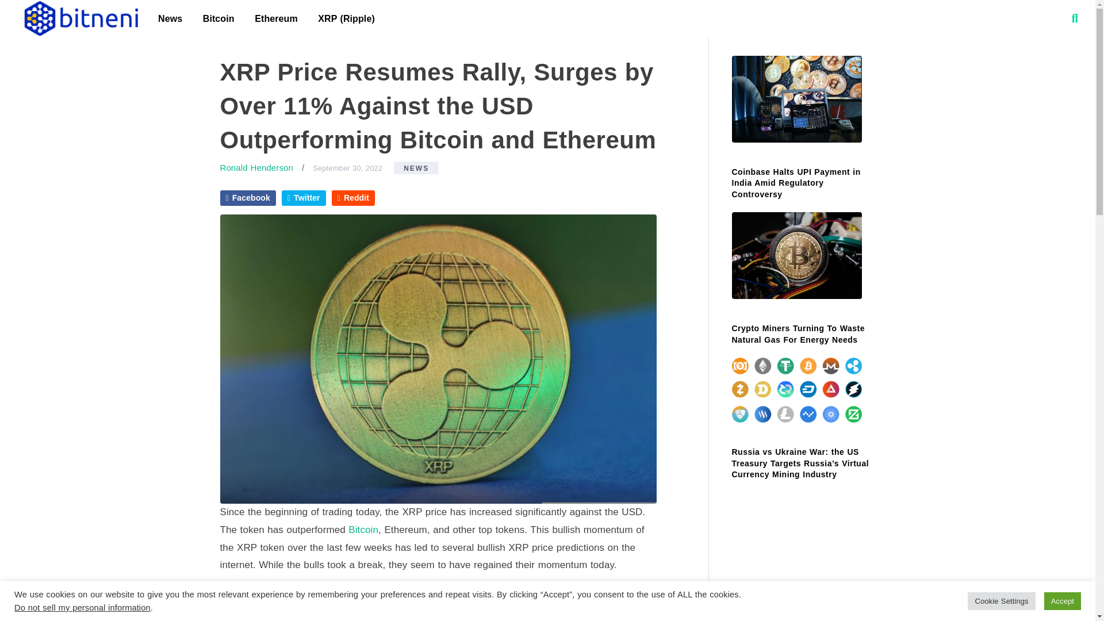 The width and height of the screenshot is (1104, 621). Describe the element at coordinates (256, 167) in the screenshot. I see `Ronald Henderson` at that location.